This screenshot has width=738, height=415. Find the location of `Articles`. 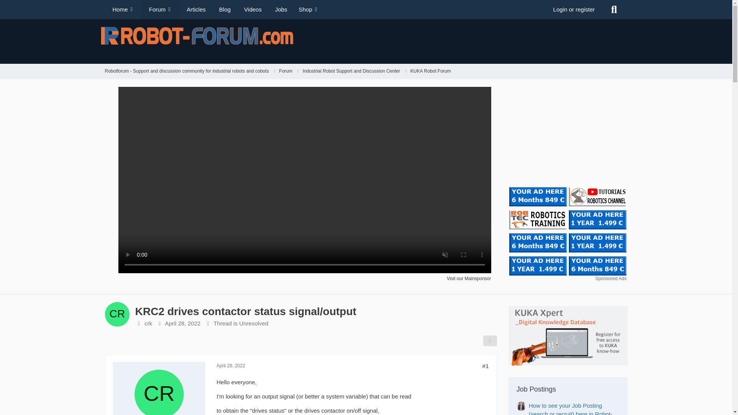

Articles is located at coordinates (195, 9).